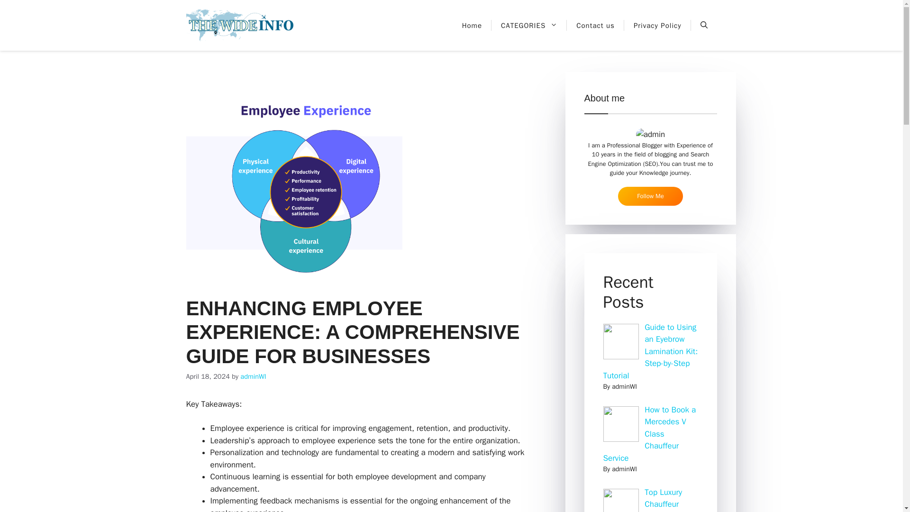 The width and height of the screenshot is (910, 512). What do you see at coordinates (253, 376) in the screenshot?
I see `View all posts by adminWI` at bounding box center [253, 376].